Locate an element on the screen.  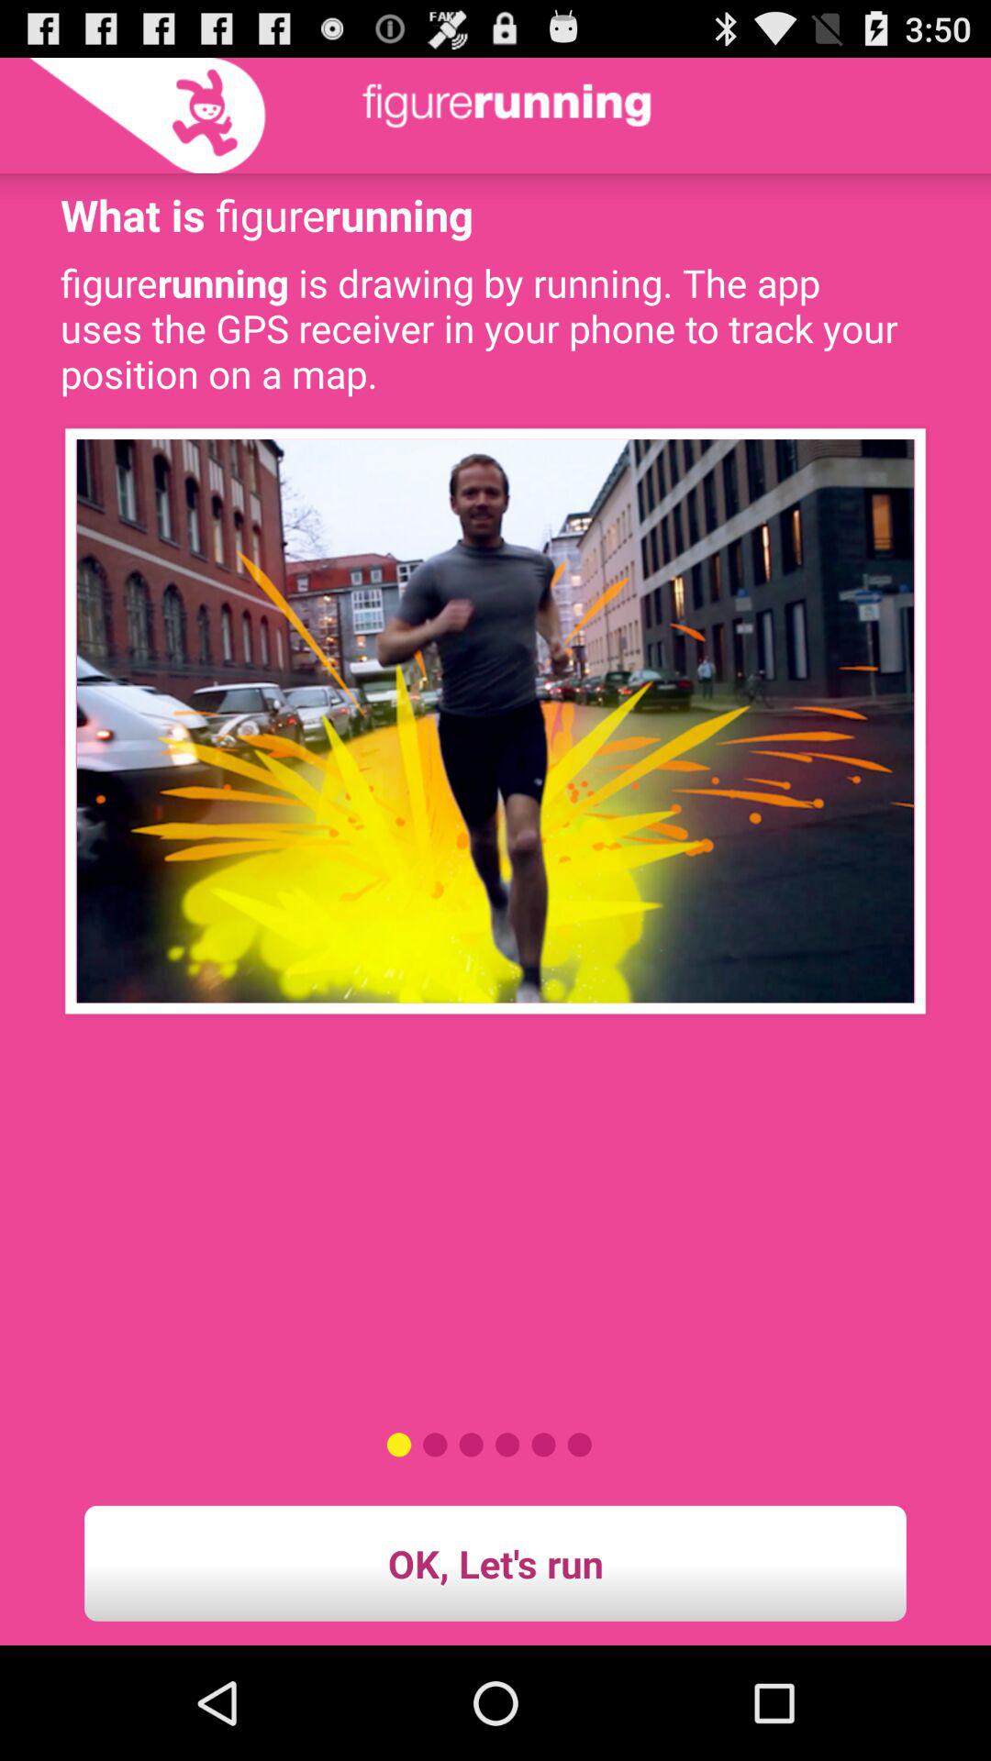
flip until ok let s button is located at coordinates (495, 1563).